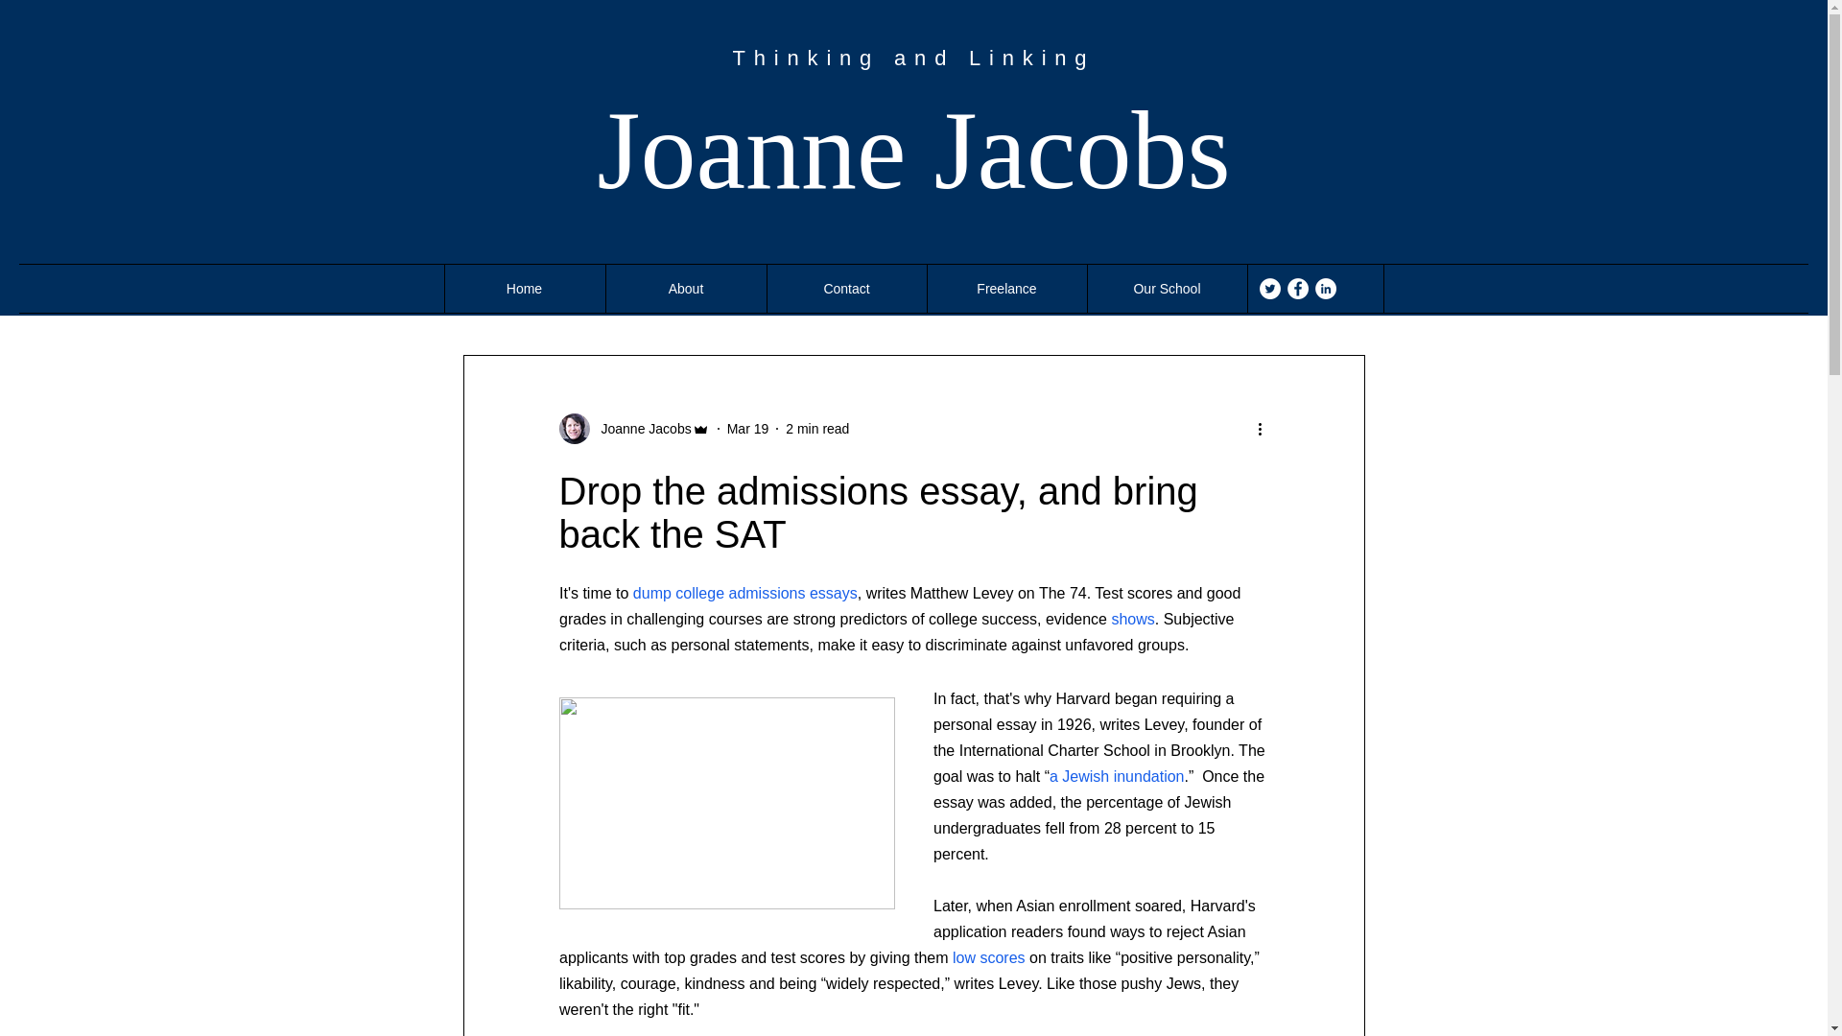 The image size is (1842, 1036). I want to click on Mar 19, so click(748, 428).